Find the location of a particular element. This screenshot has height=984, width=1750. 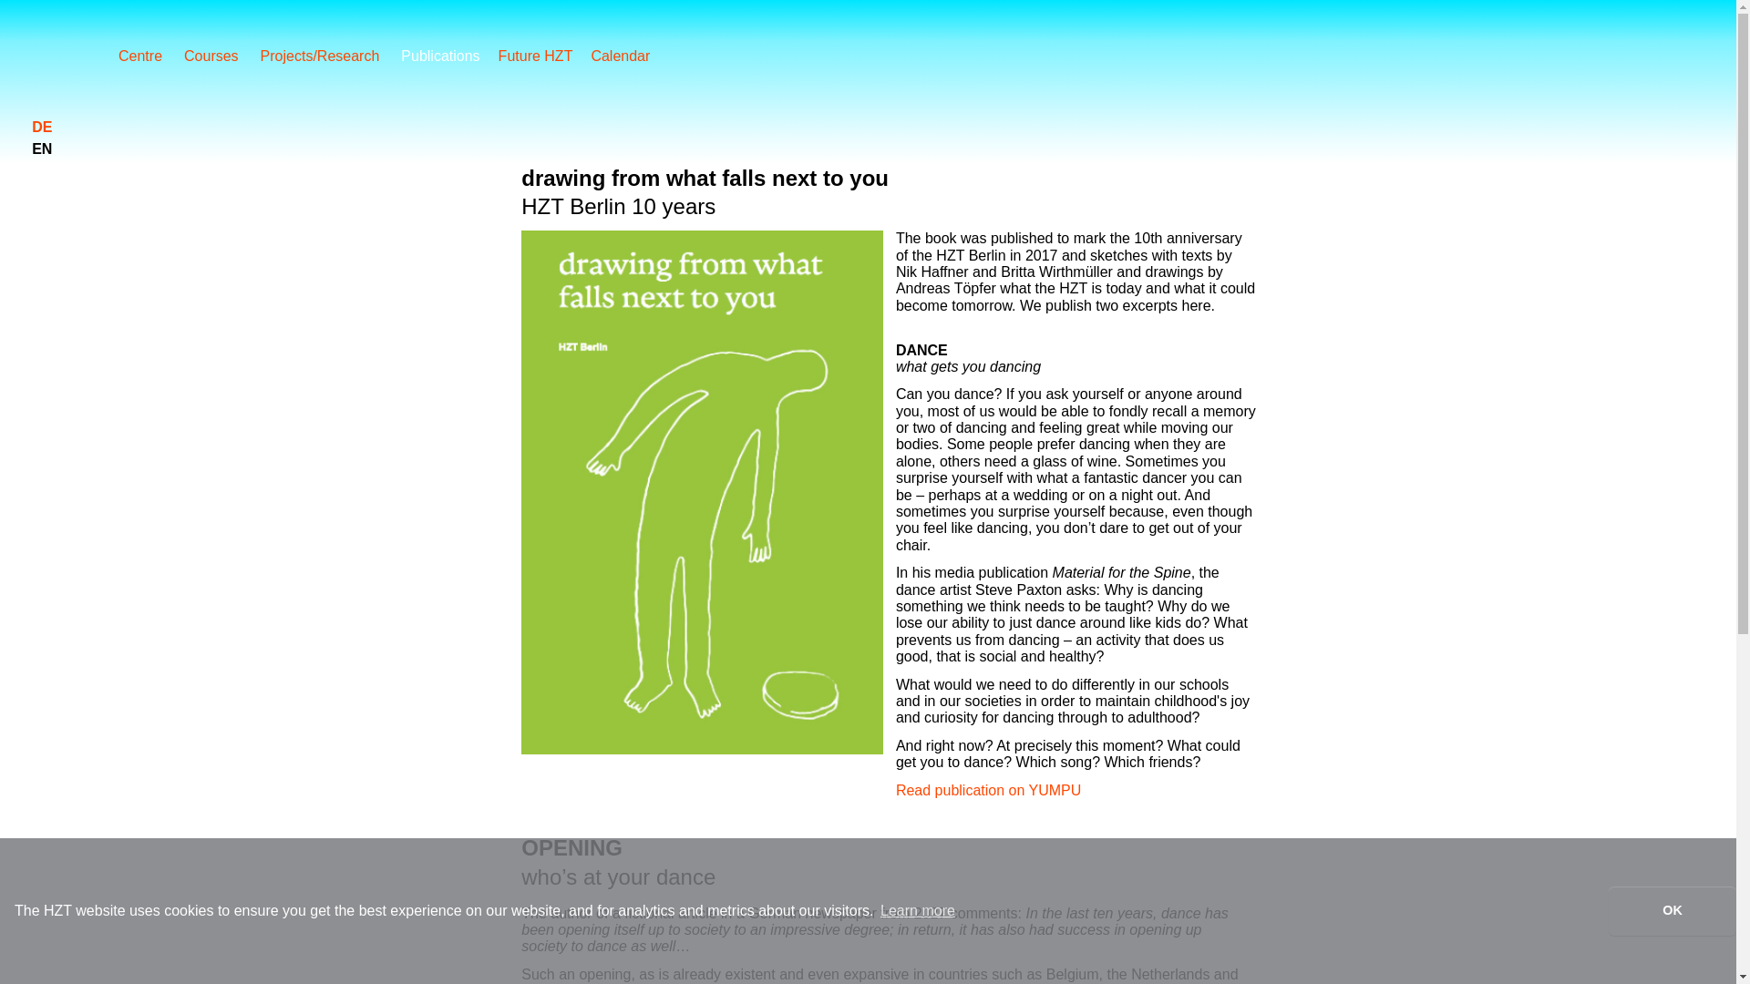

Courses is located at coordinates (222, 56).